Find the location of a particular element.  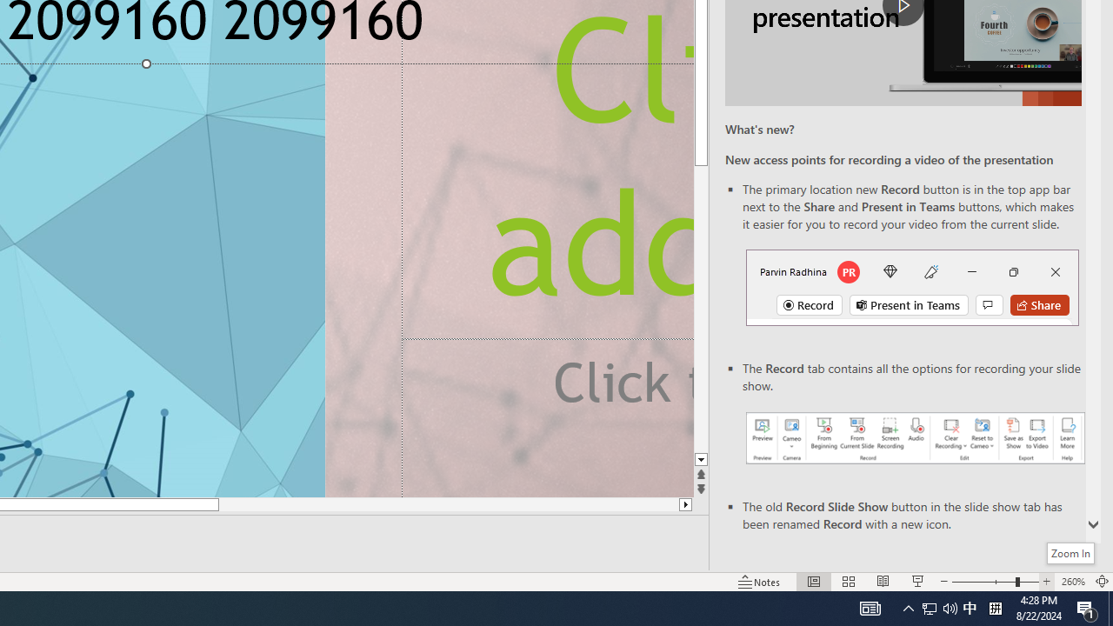

Page down is located at coordinates (701, 310).